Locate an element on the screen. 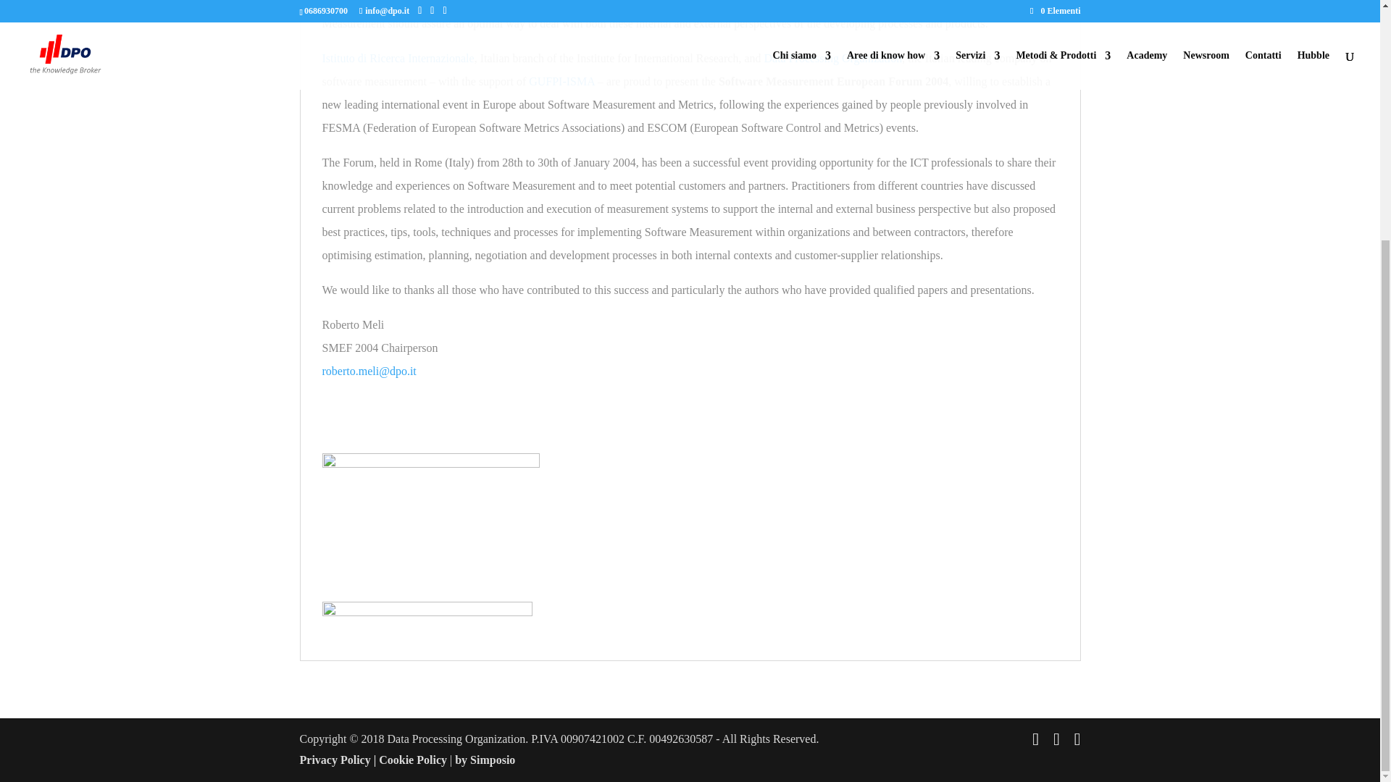 The width and height of the screenshot is (1391, 782). Istituto di Ricerca Internazionale is located at coordinates (397, 58).